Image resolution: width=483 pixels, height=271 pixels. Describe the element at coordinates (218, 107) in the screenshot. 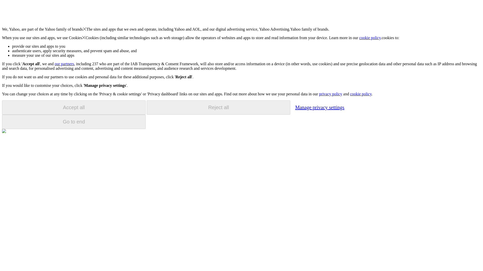

I see `Reject all` at that location.